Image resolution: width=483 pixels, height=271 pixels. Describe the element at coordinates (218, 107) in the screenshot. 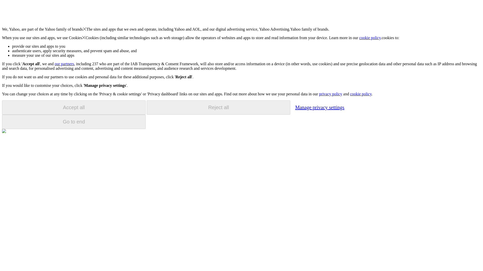

I see `Reject all` at that location.